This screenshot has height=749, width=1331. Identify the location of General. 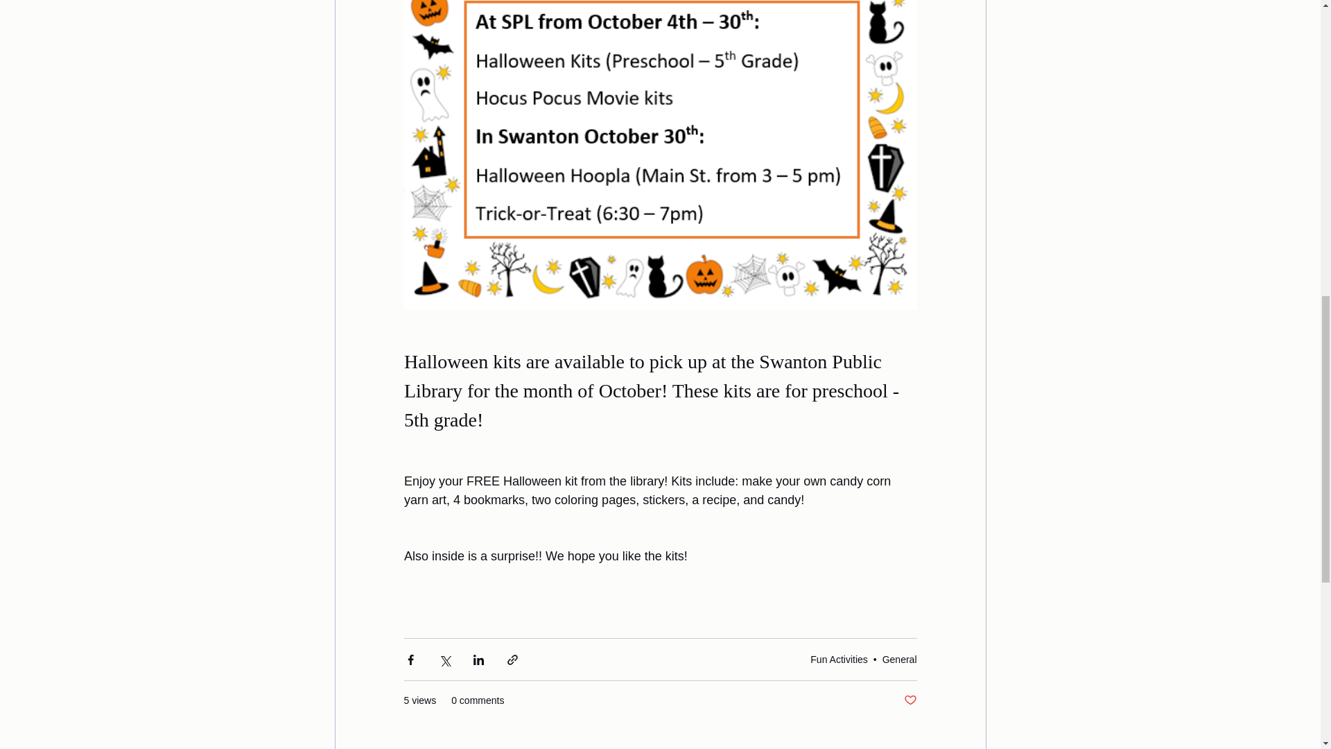
(899, 659).